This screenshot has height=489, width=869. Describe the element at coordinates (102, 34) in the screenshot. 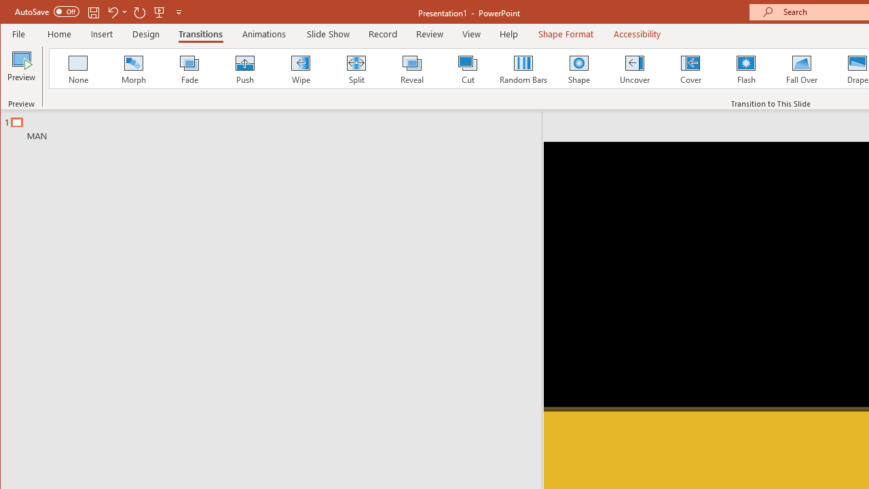

I see `Insert` at that location.